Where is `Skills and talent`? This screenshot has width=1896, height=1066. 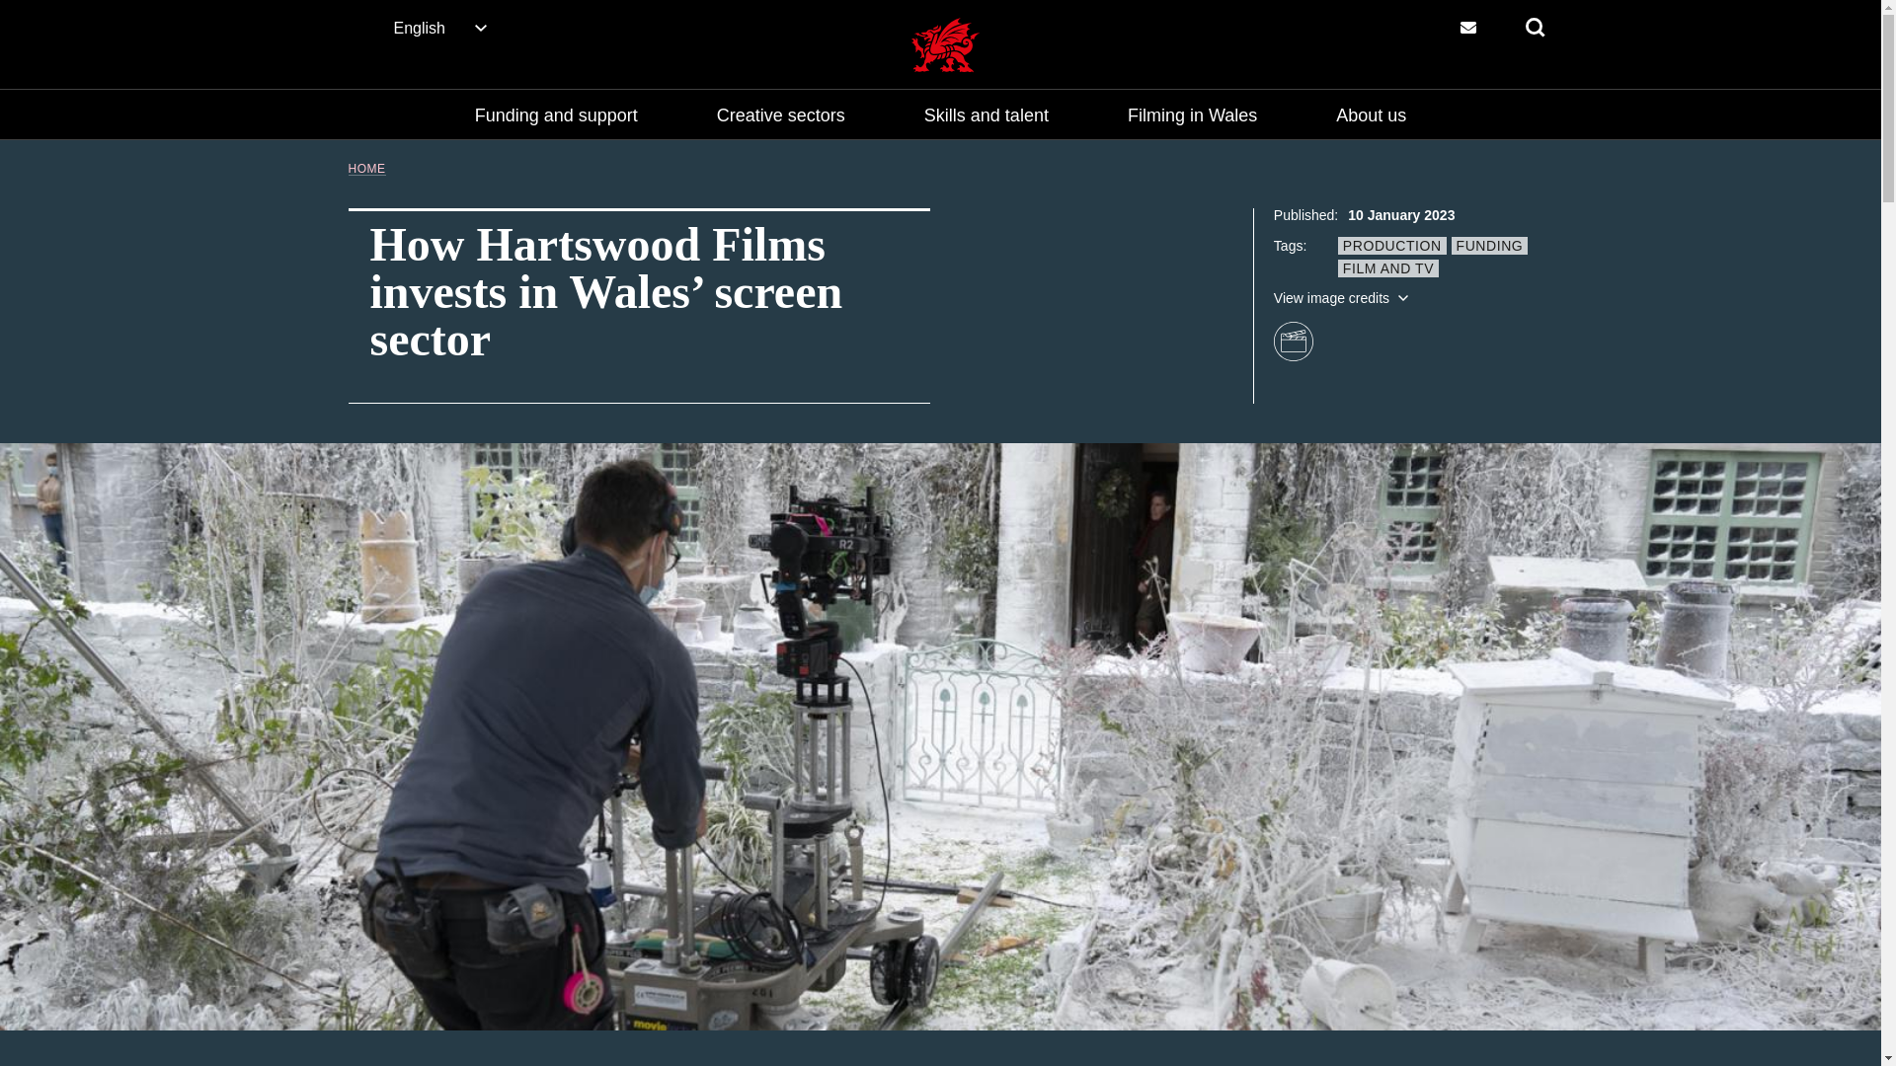 Skills and talent is located at coordinates (986, 114).